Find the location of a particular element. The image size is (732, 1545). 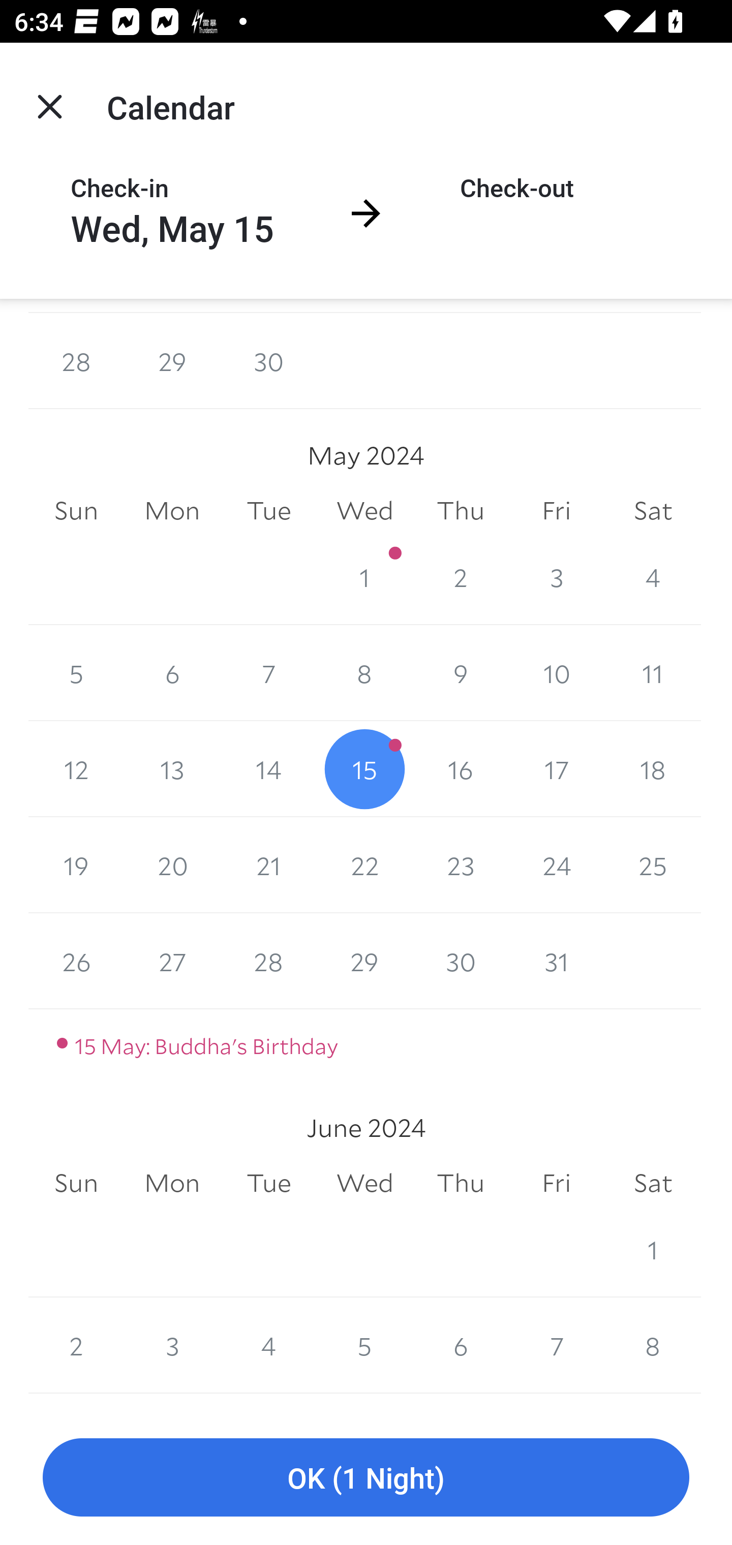

29 29 May 2024 is located at coordinates (365, 961).